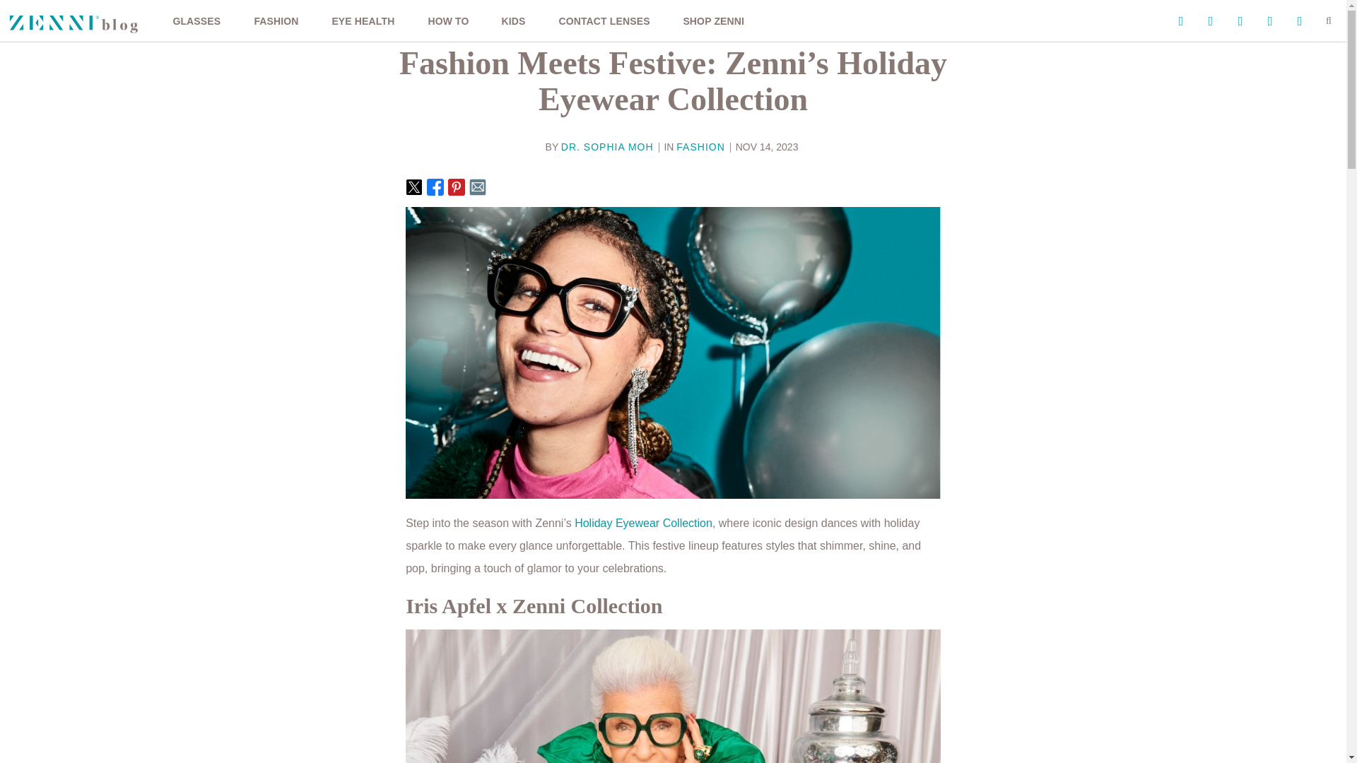 This screenshot has width=1357, height=763. Describe the element at coordinates (196, 21) in the screenshot. I see `GLASSES` at that location.